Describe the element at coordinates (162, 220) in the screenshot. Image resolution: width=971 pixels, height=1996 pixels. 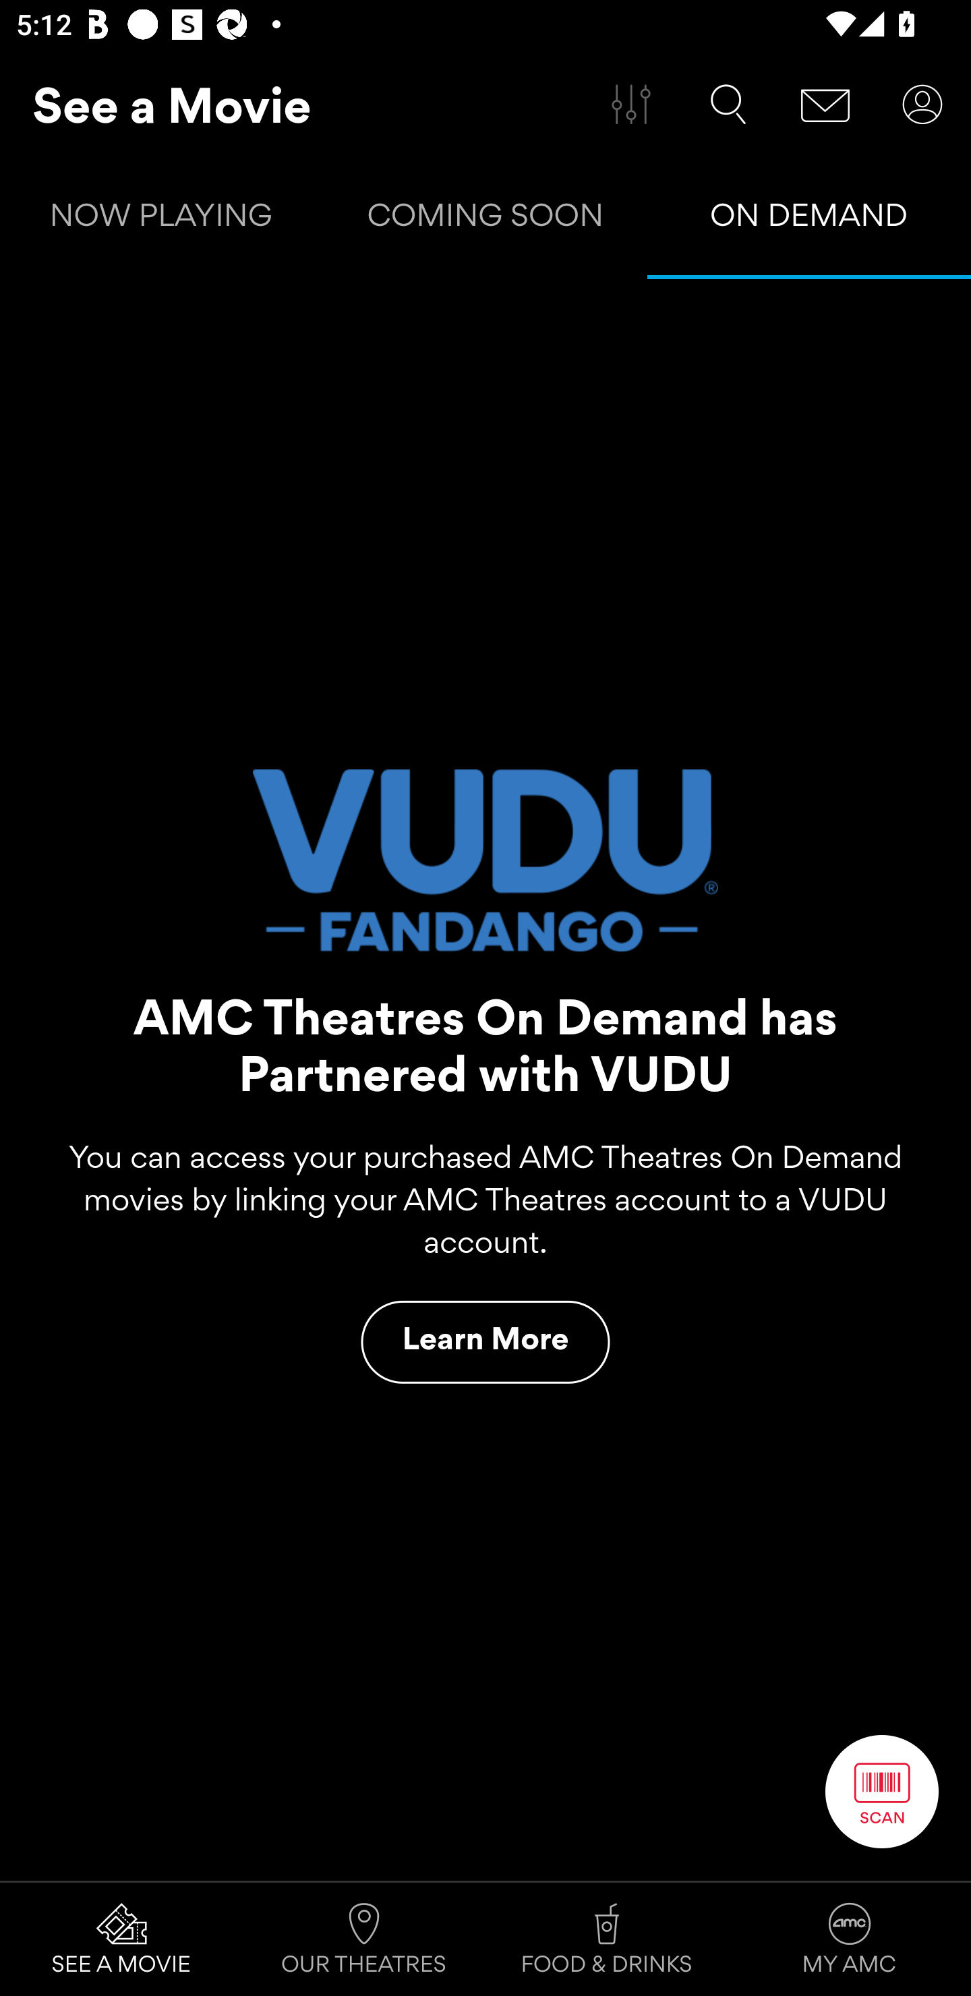
I see `NOW PLAYING
Tab 1 of 3` at that location.